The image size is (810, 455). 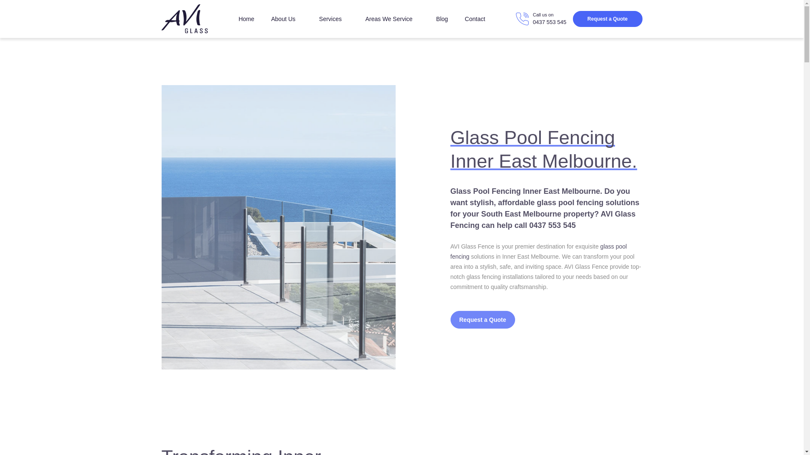 What do you see at coordinates (246, 19) in the screenshot?
I see `Home` at bounding box center [246, 19].